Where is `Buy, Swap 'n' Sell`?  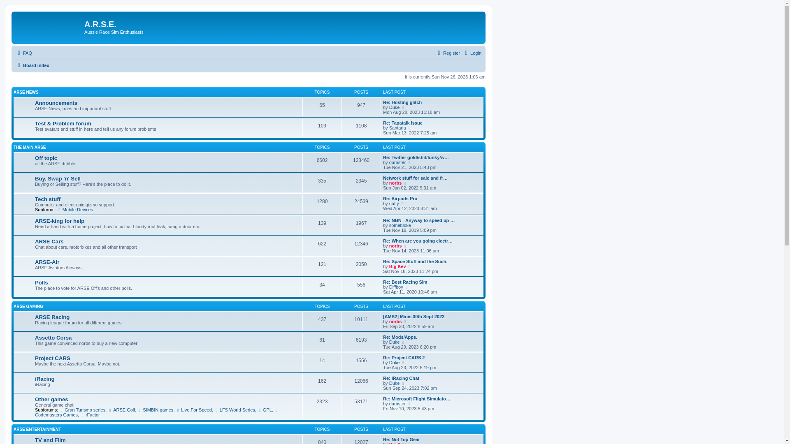
Buy, Swap 'n' Sell is located at coordinates (44, 383).